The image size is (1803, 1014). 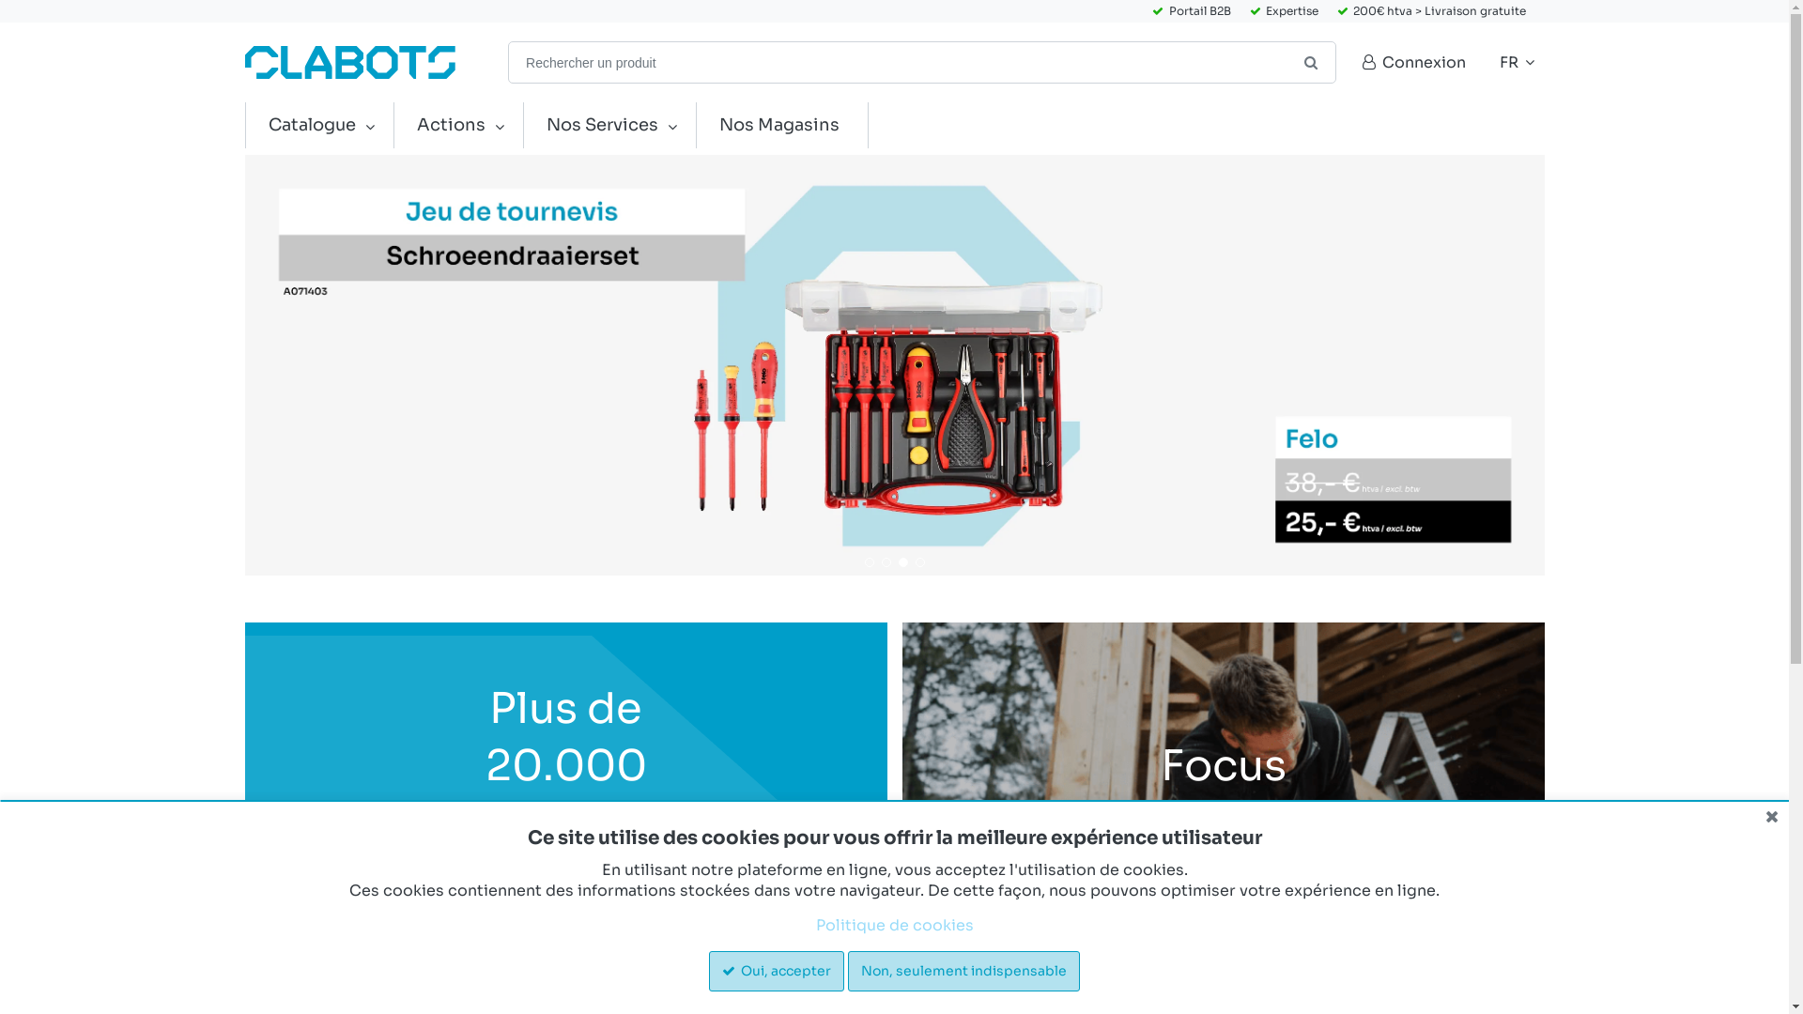 I want to click on Non, seulement indispensable, so click(x=963, y=971).